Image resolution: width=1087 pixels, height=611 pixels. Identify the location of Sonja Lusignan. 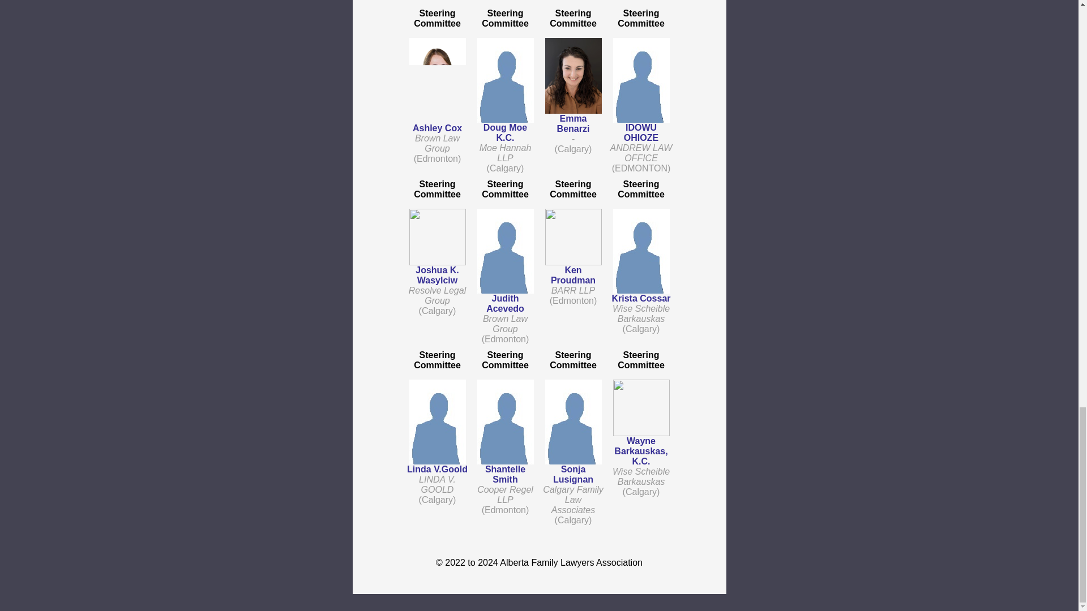
(573, 474).